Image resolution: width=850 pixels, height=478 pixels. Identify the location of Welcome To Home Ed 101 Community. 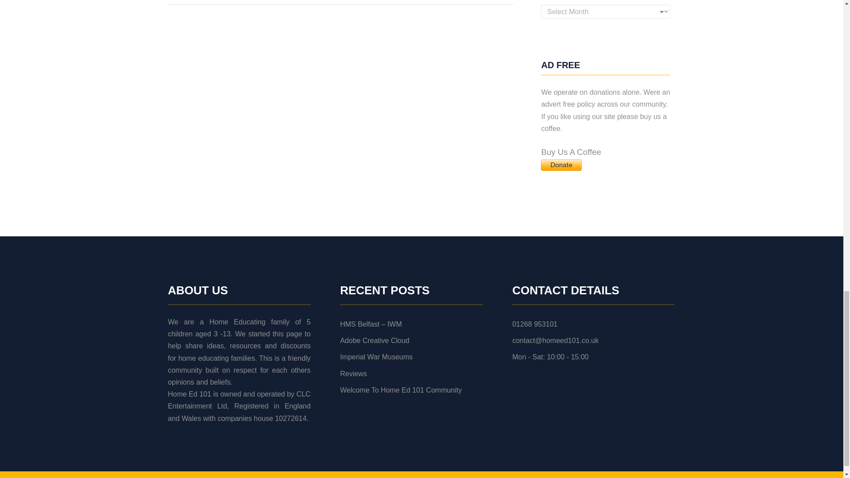
(401, 389).